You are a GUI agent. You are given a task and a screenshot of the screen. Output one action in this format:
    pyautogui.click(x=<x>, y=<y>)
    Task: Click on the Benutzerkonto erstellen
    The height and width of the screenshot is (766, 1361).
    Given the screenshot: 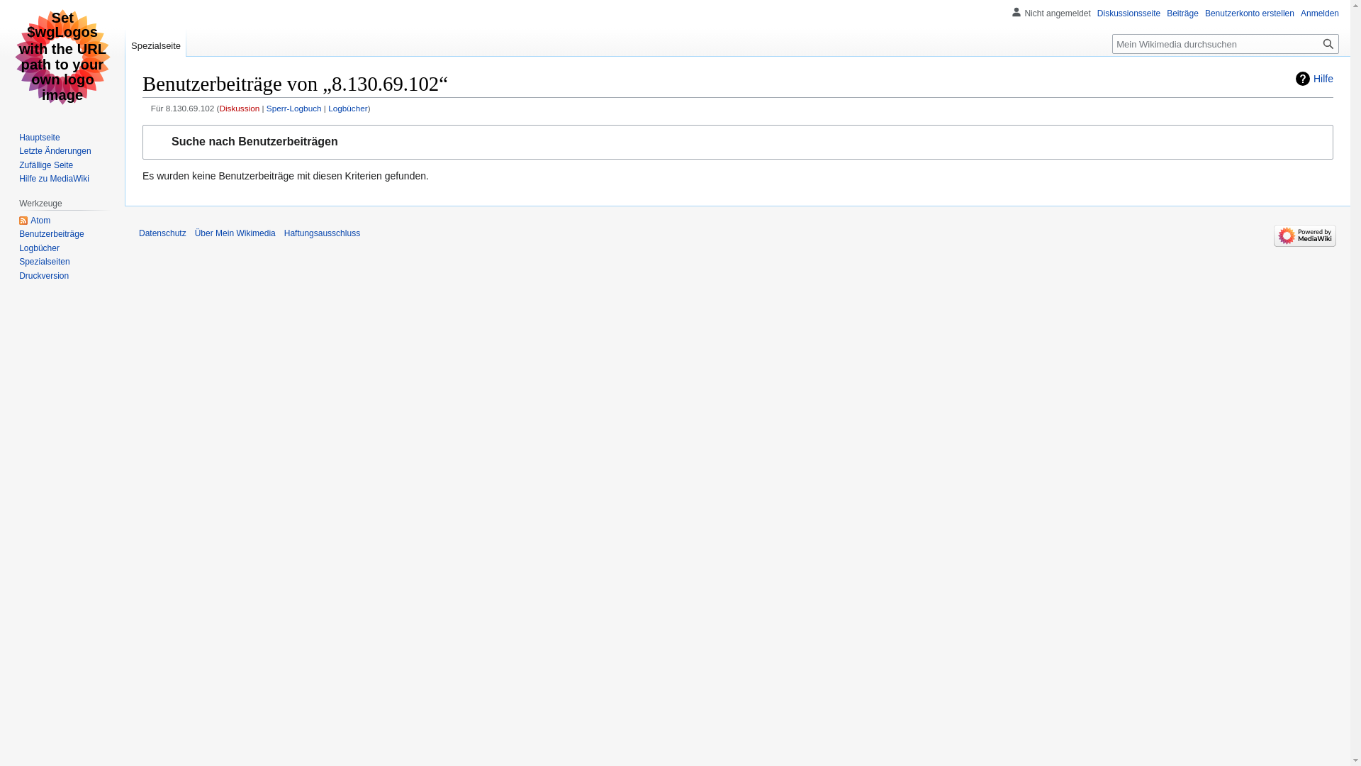 What is the action you would take?
    pyautogui.click(x=1250, y=13)
    